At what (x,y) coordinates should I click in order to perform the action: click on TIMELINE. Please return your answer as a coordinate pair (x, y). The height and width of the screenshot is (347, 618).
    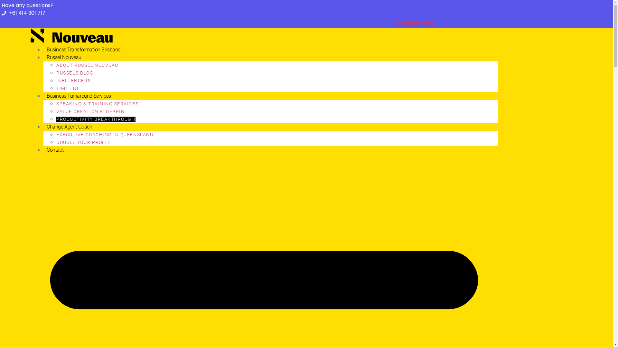
    Looking at the image, I should click on (68, 88).